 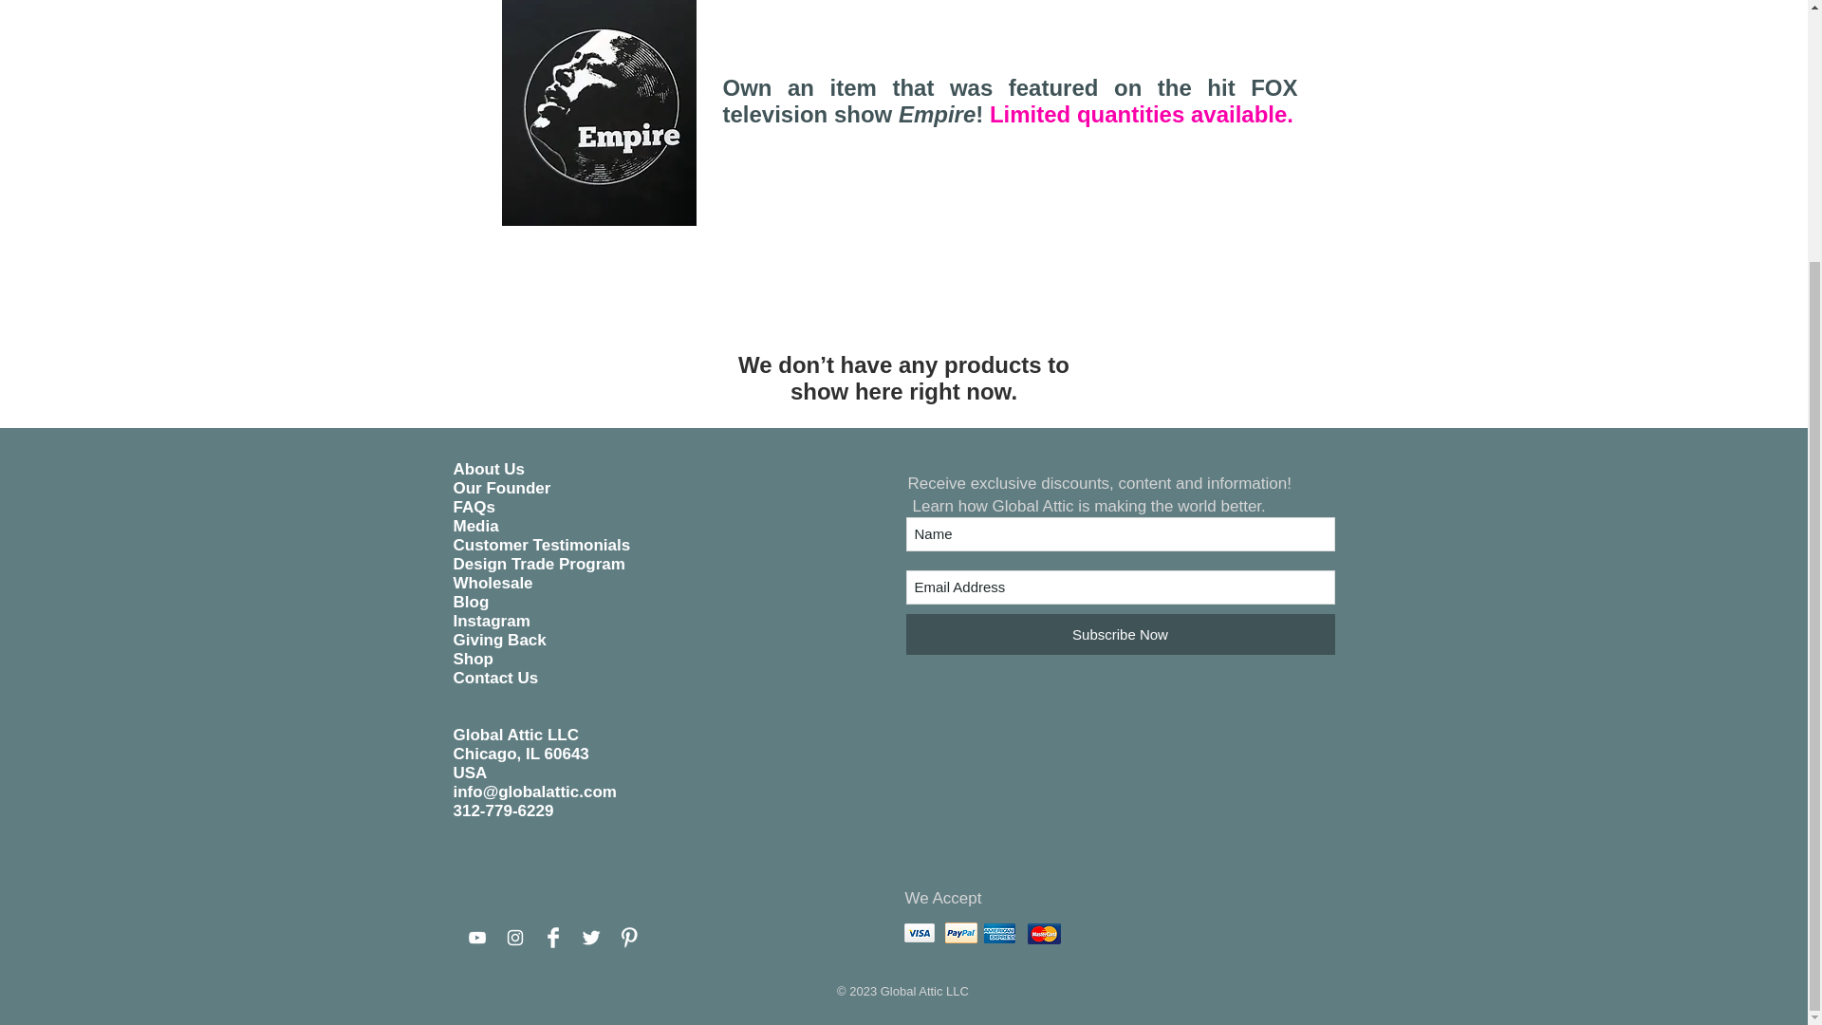 What do you see at coordinates (490, 469) in the screenshot?
I see `About Us` at bounding box center [490, 469].